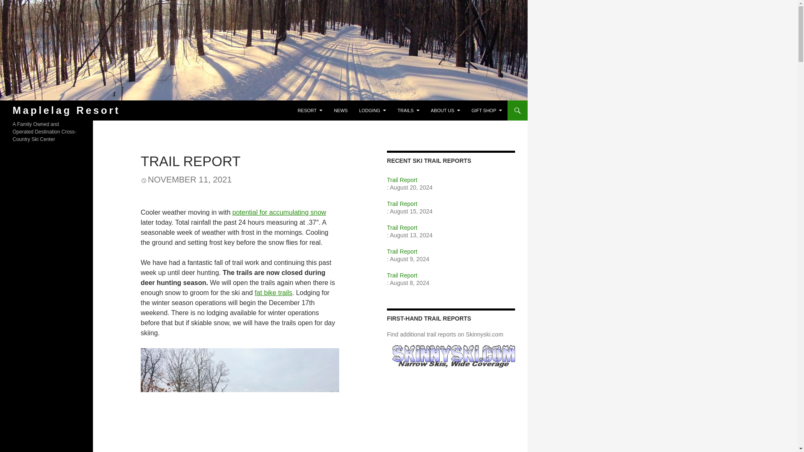 The height and width of the screenshot is (452, 804). What do you see at coordinates (446, 110) in the screenshot?
I see `ABOUT US` at bounding box center [446, 110].